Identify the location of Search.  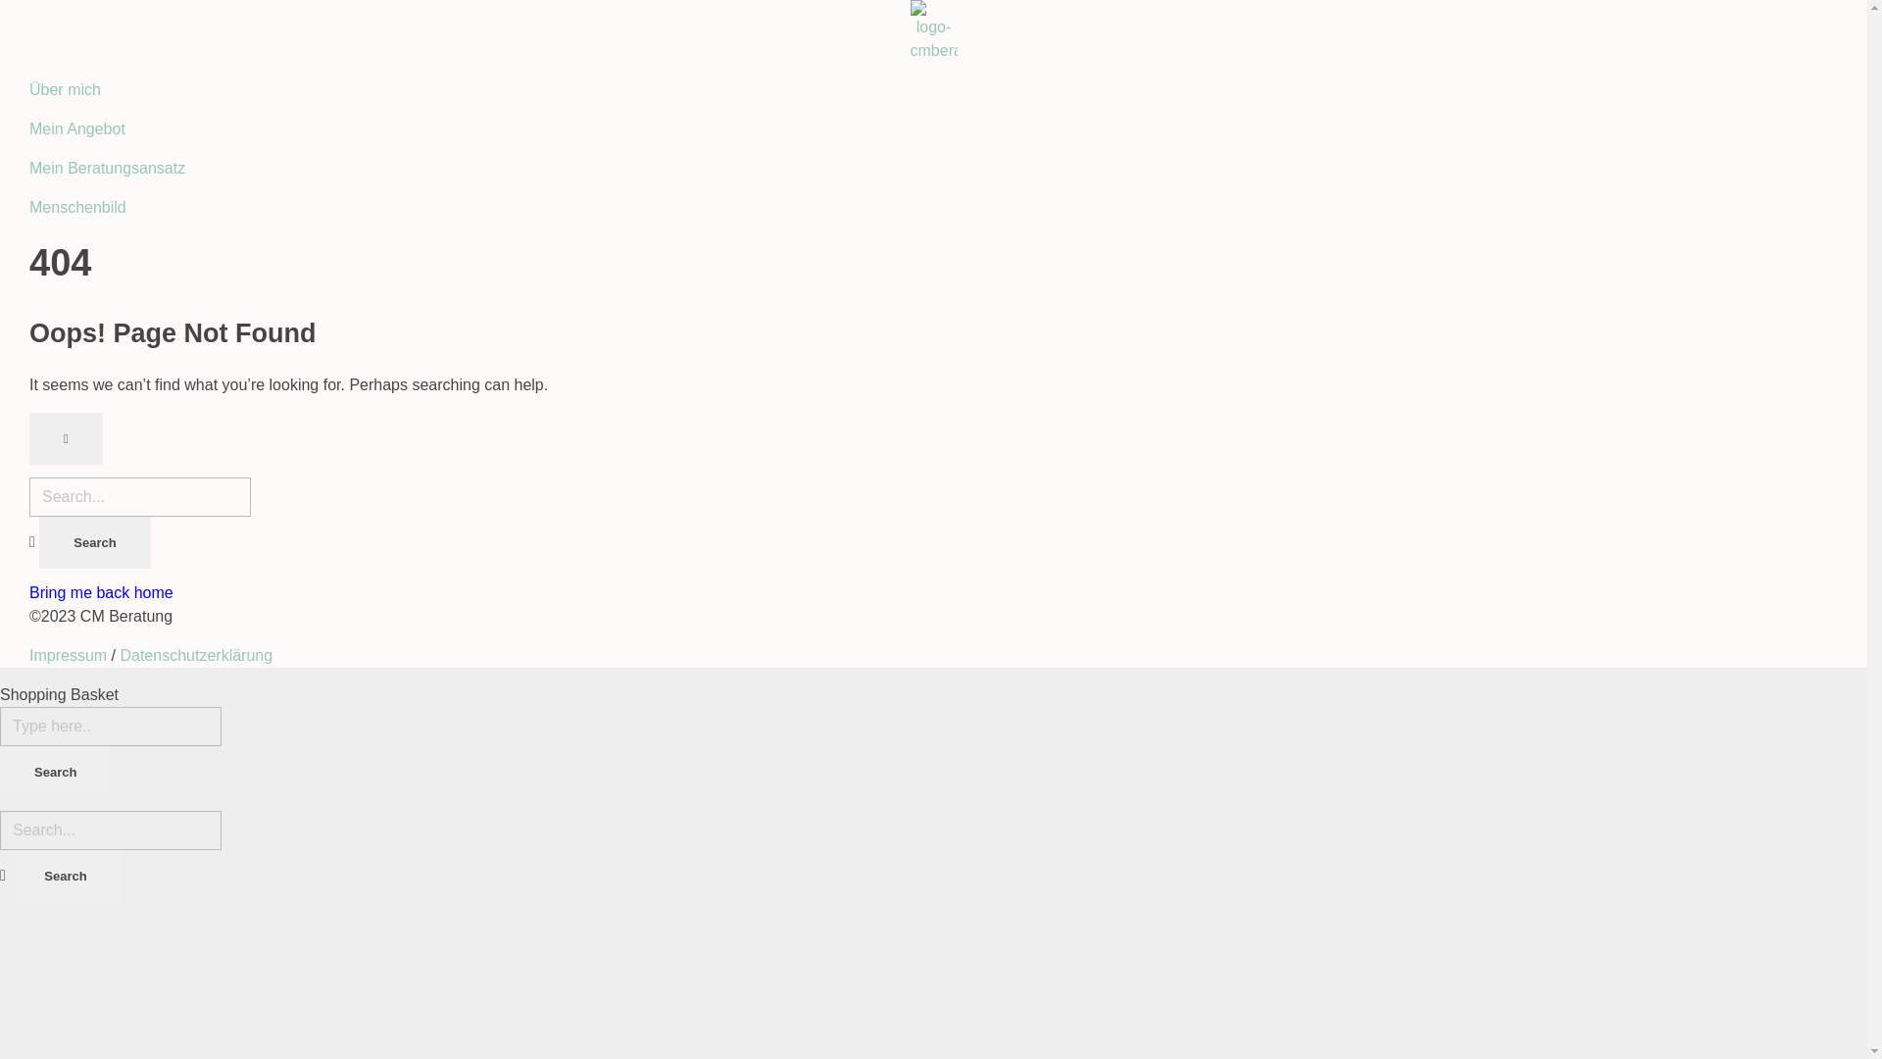
(55, 773).